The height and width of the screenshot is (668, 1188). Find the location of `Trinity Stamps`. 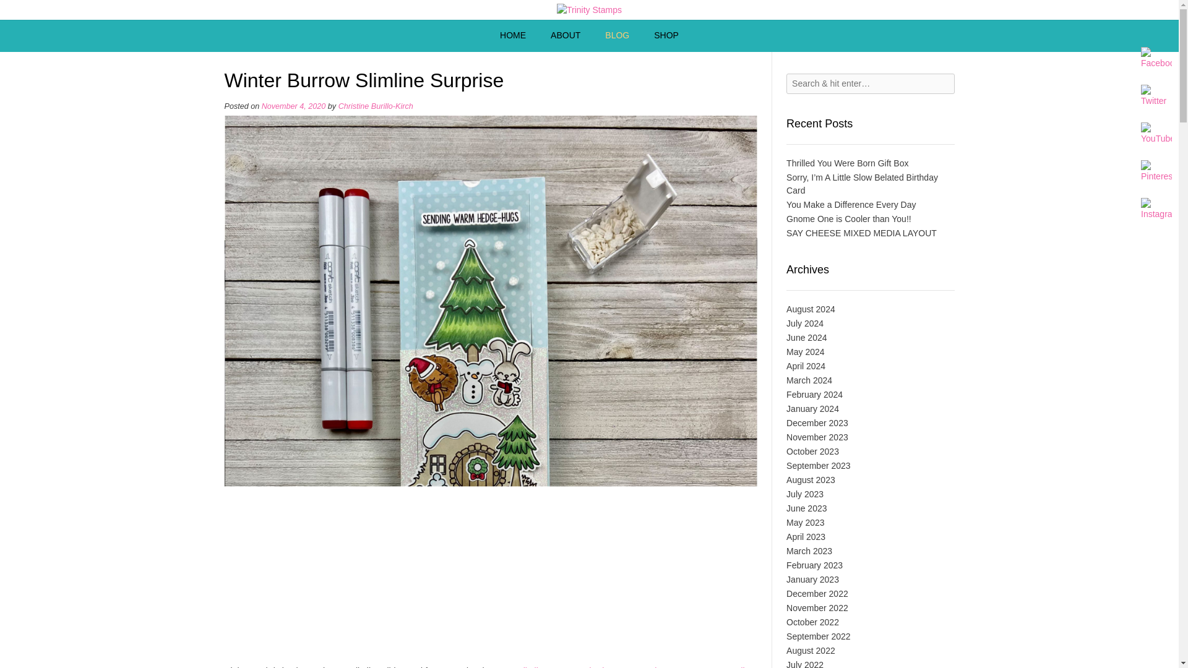

Trinity Stamps is located at coordinates (589, 10).